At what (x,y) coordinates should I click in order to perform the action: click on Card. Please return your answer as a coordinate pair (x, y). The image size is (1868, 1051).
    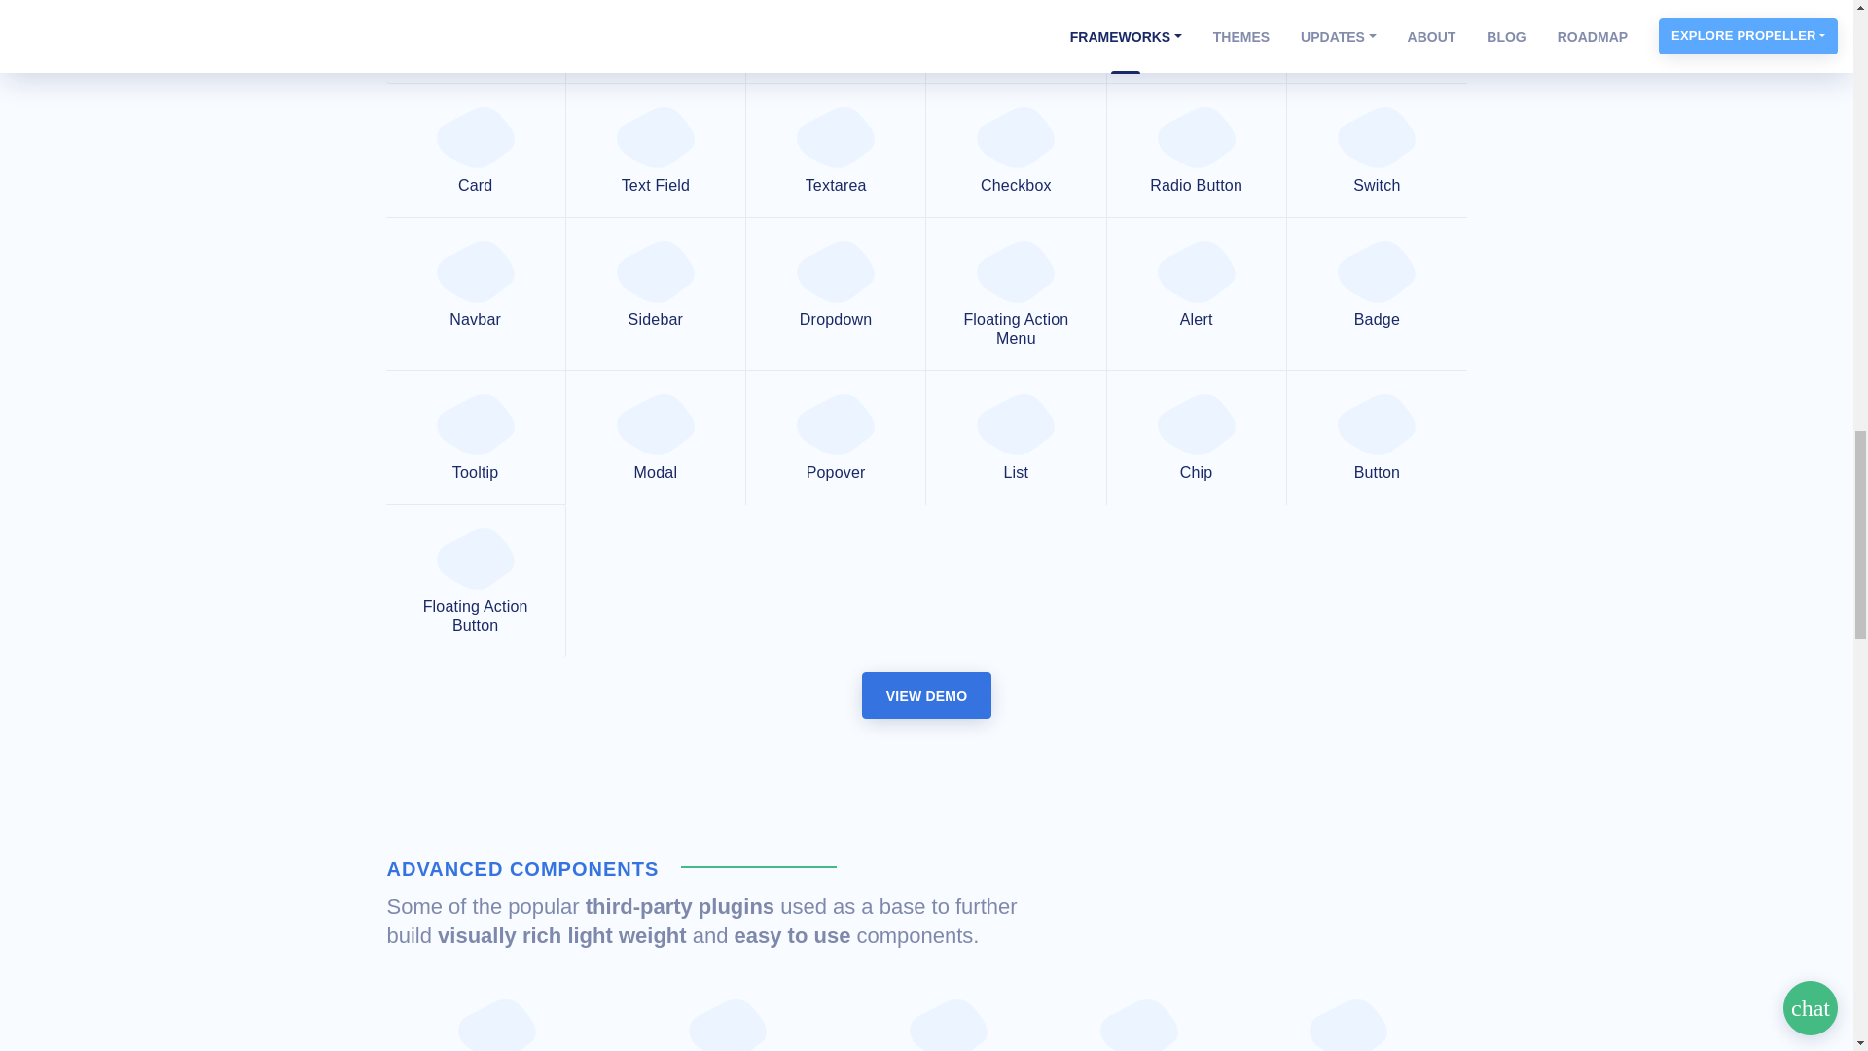
    Looking at the image, I should click on (475, 150).